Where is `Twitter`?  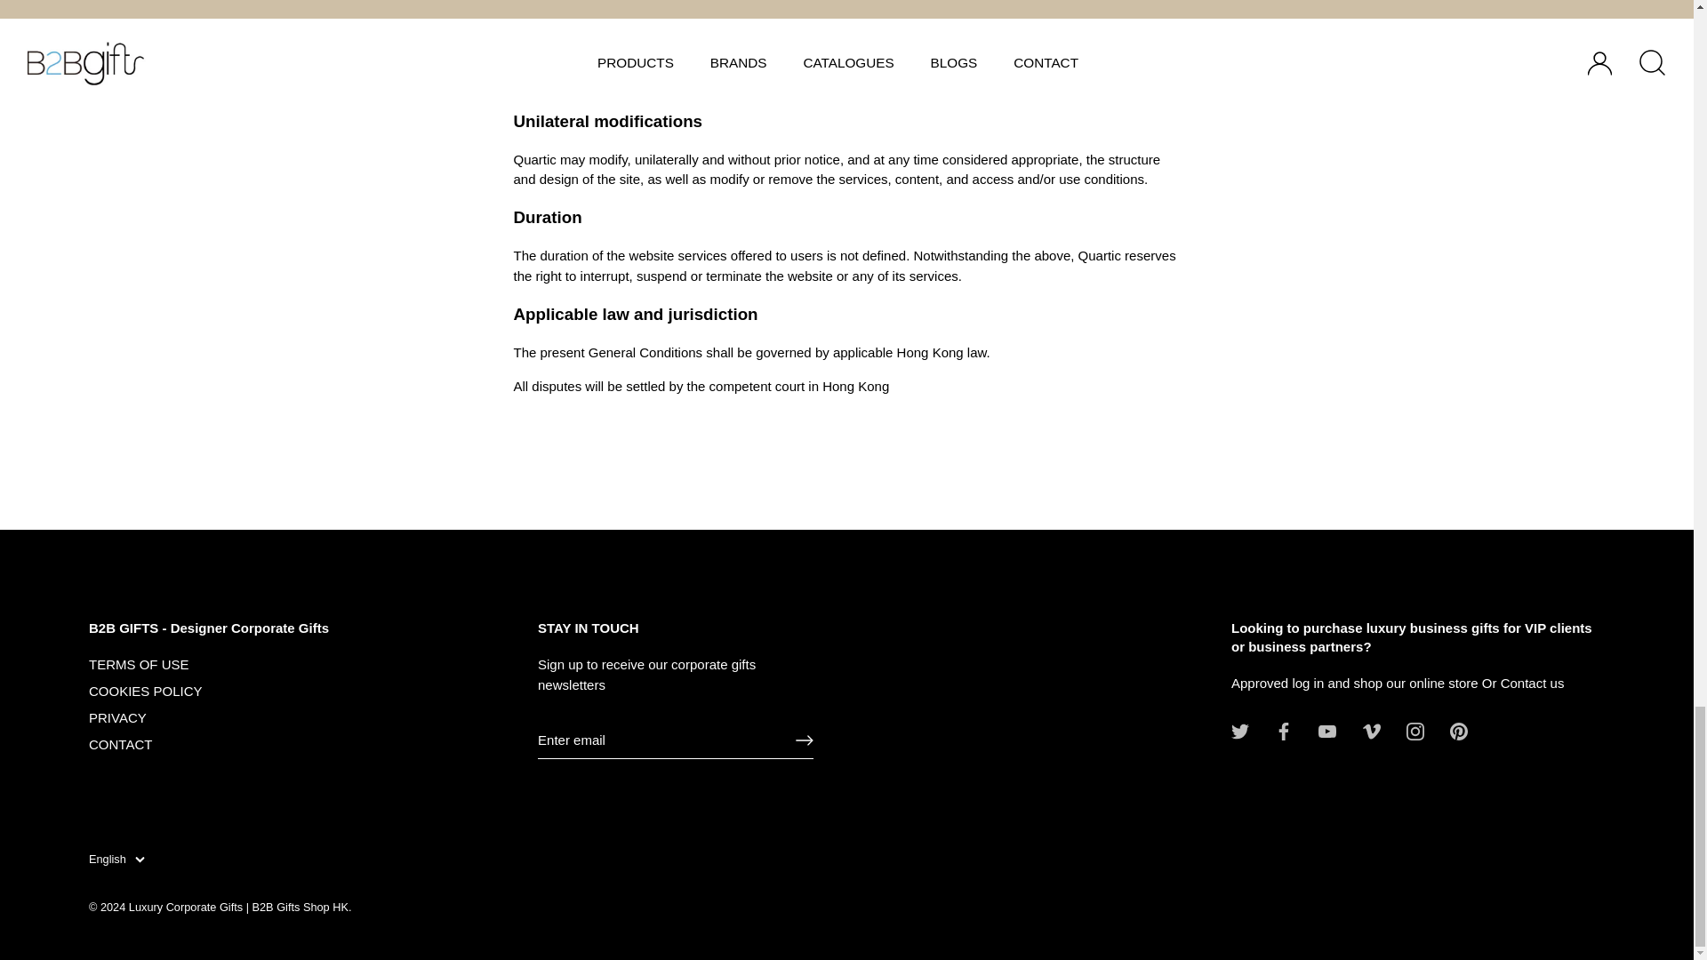 Twitter is located at coordinates (1239, 731).